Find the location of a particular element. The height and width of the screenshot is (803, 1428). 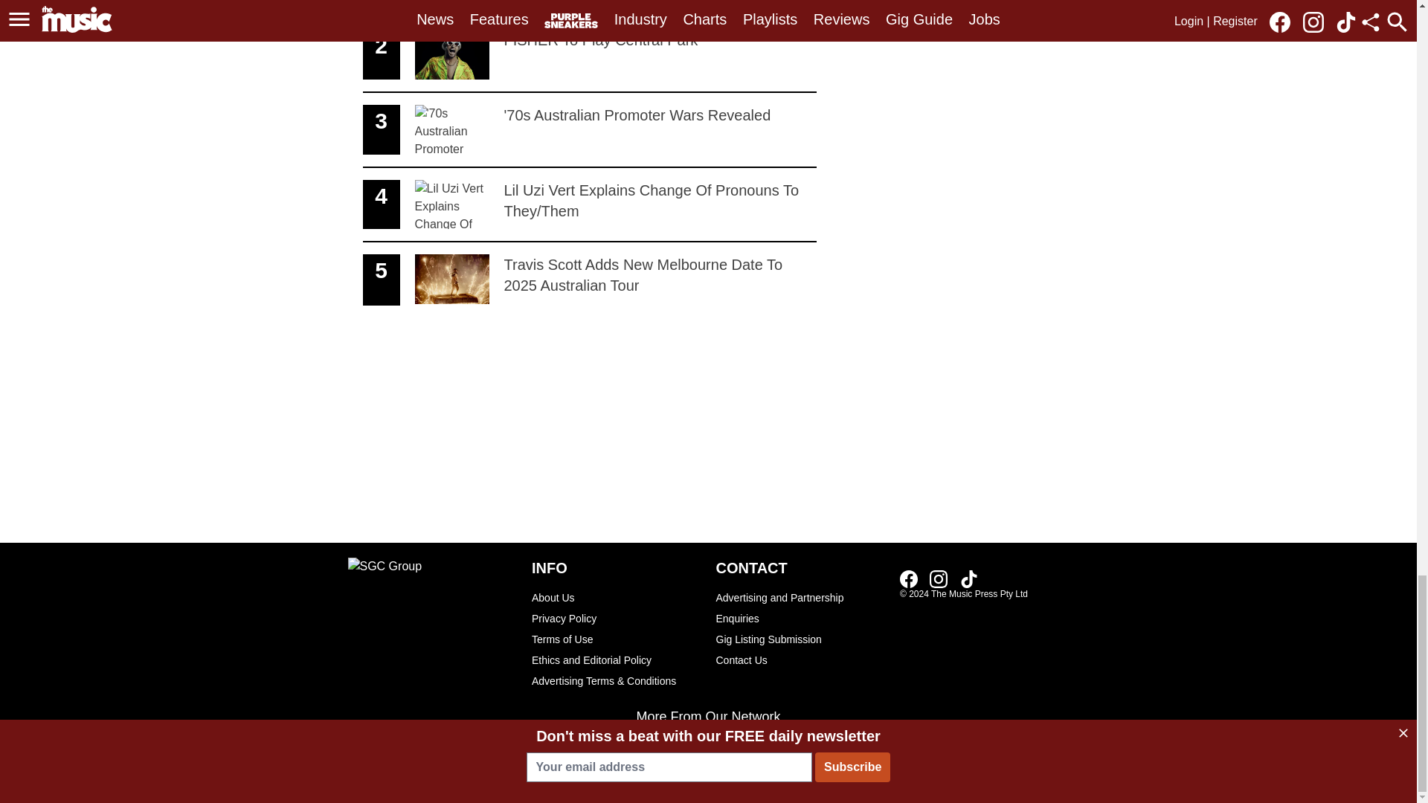

Terms of Use is located at coordinates (589, 9).